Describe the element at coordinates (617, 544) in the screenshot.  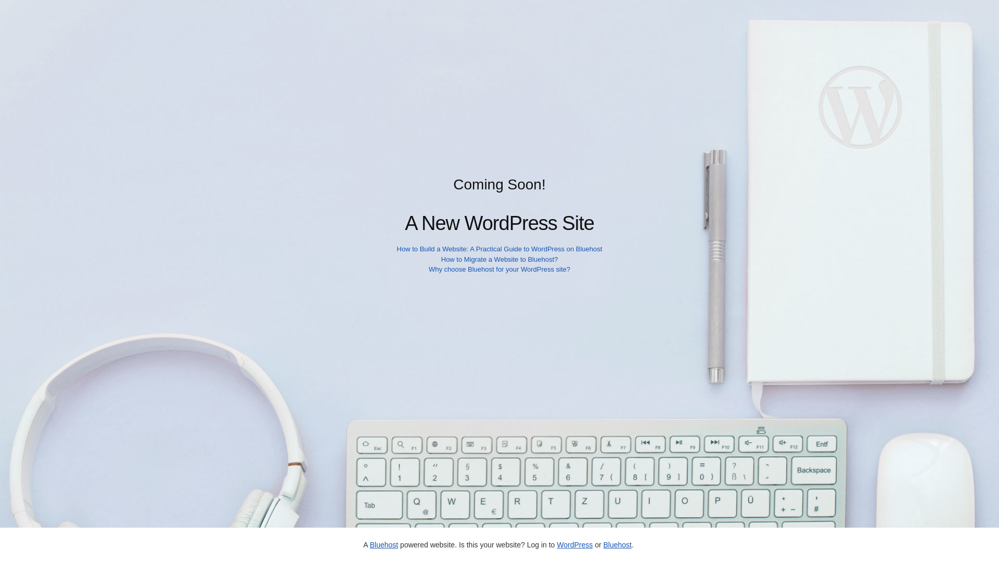
I see `Bluehost` at that location.